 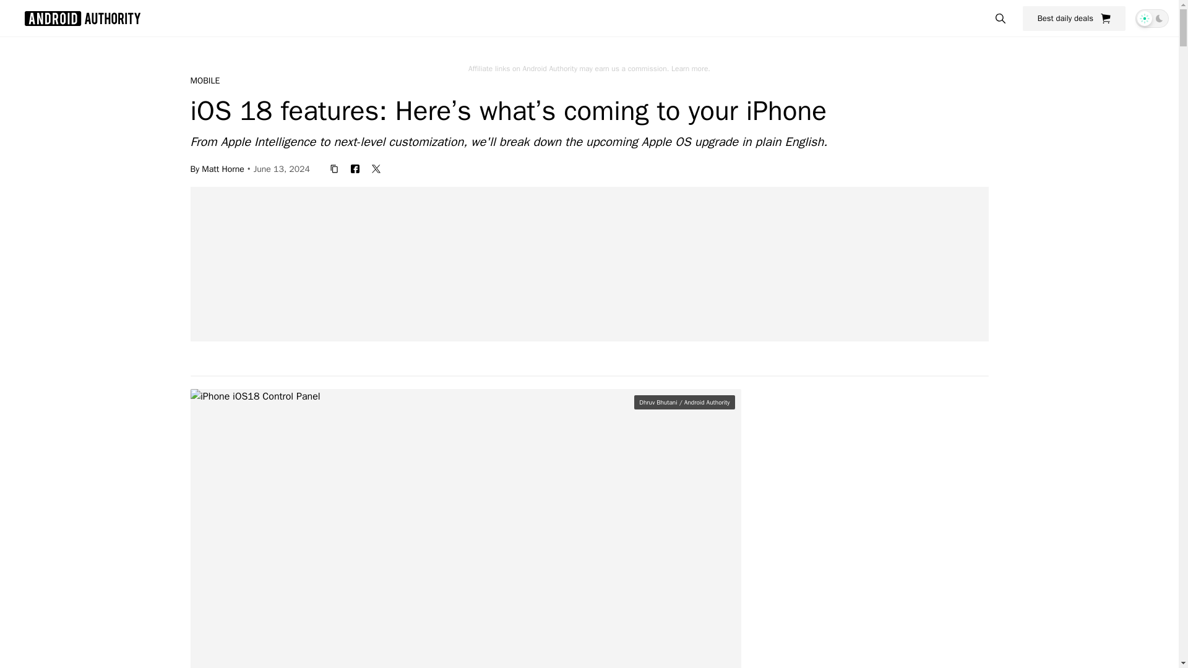 I want to click on Learn more., so click(x=691, y=68).